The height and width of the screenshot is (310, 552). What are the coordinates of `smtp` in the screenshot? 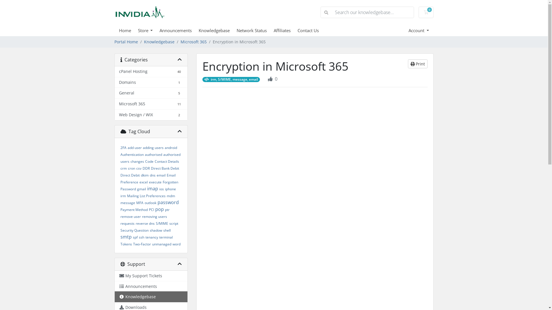 It's located at (126, 237).